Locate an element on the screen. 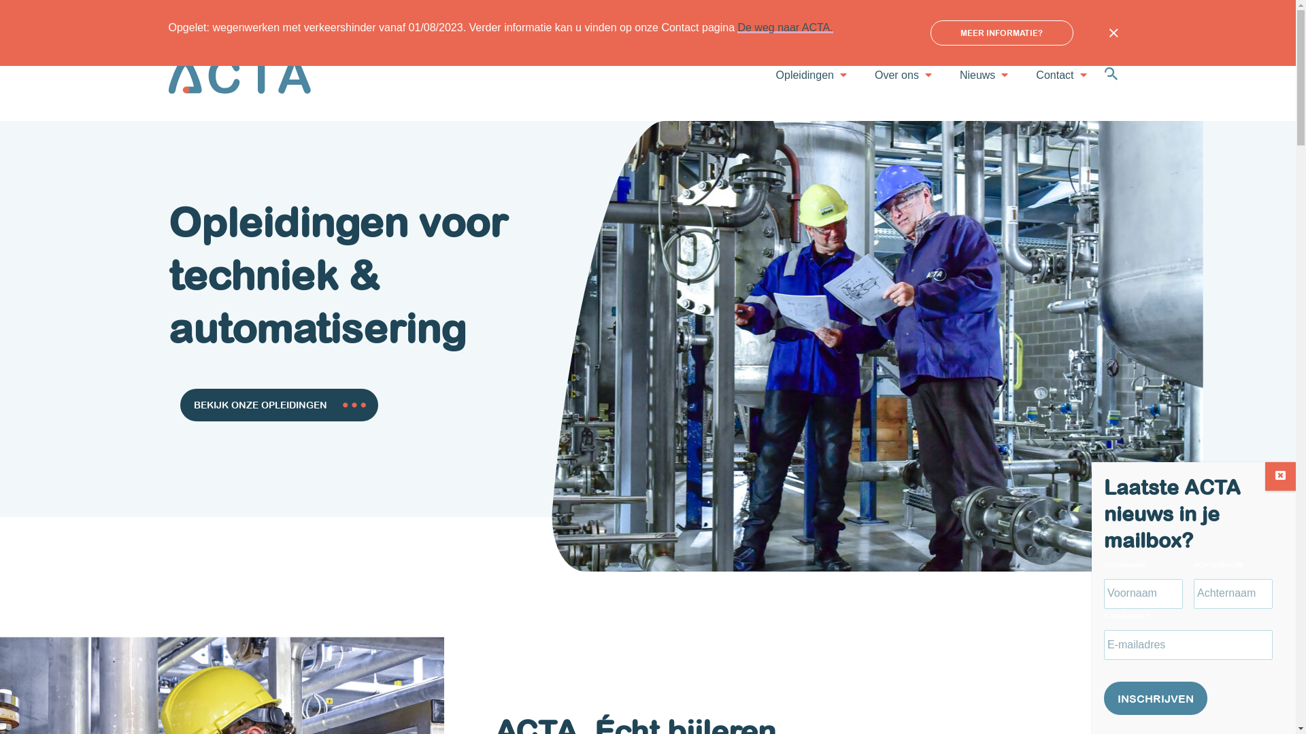 This screenshot has width=1306, height=734. +32(0)3 620 23 00 is located at coordinates (348, 12).